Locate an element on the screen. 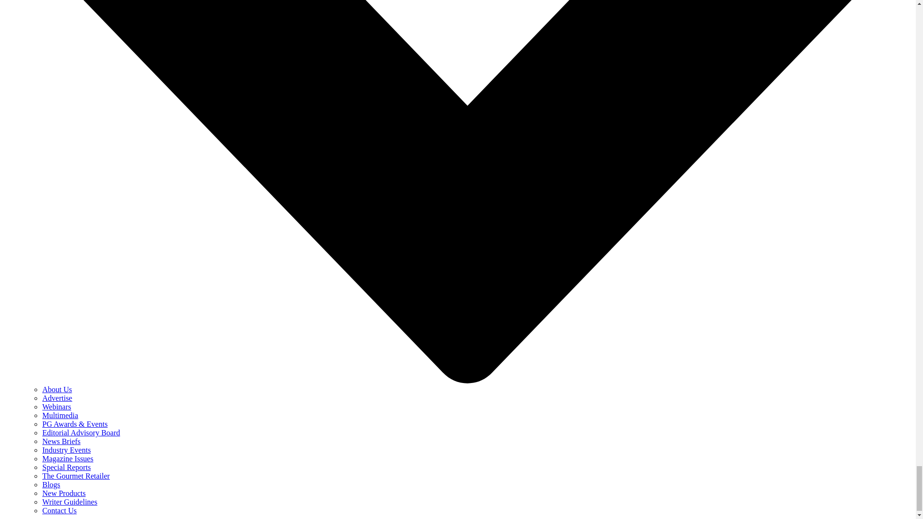  Webinars is located at coordinates (57, 407).